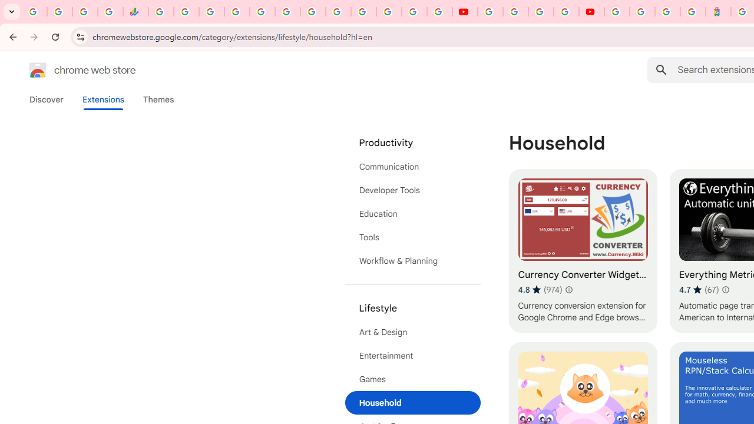 The width and height of the screenshot is (754, 424). I want to click on Tools, so click(412, 237).